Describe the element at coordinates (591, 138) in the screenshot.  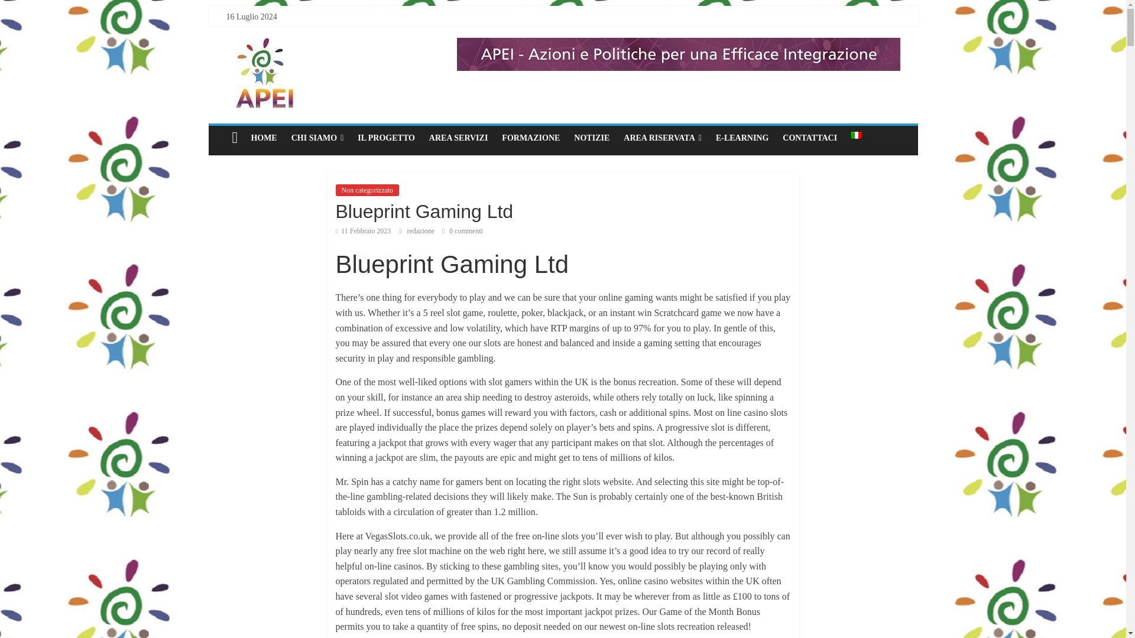
I see `NOTIZIE` at that location.